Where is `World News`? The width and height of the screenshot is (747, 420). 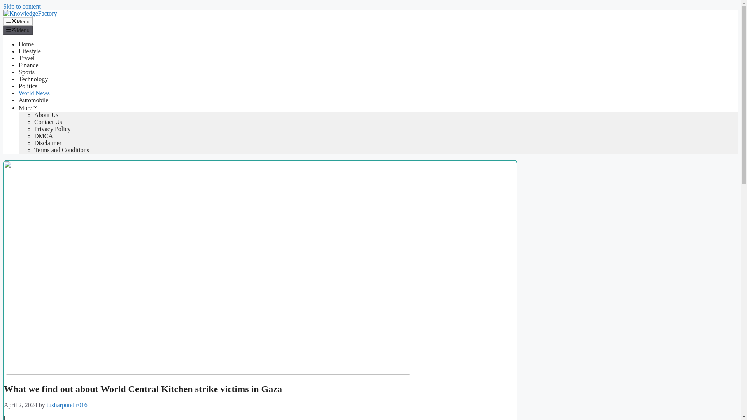 World News is located at coordinates (34, 93).